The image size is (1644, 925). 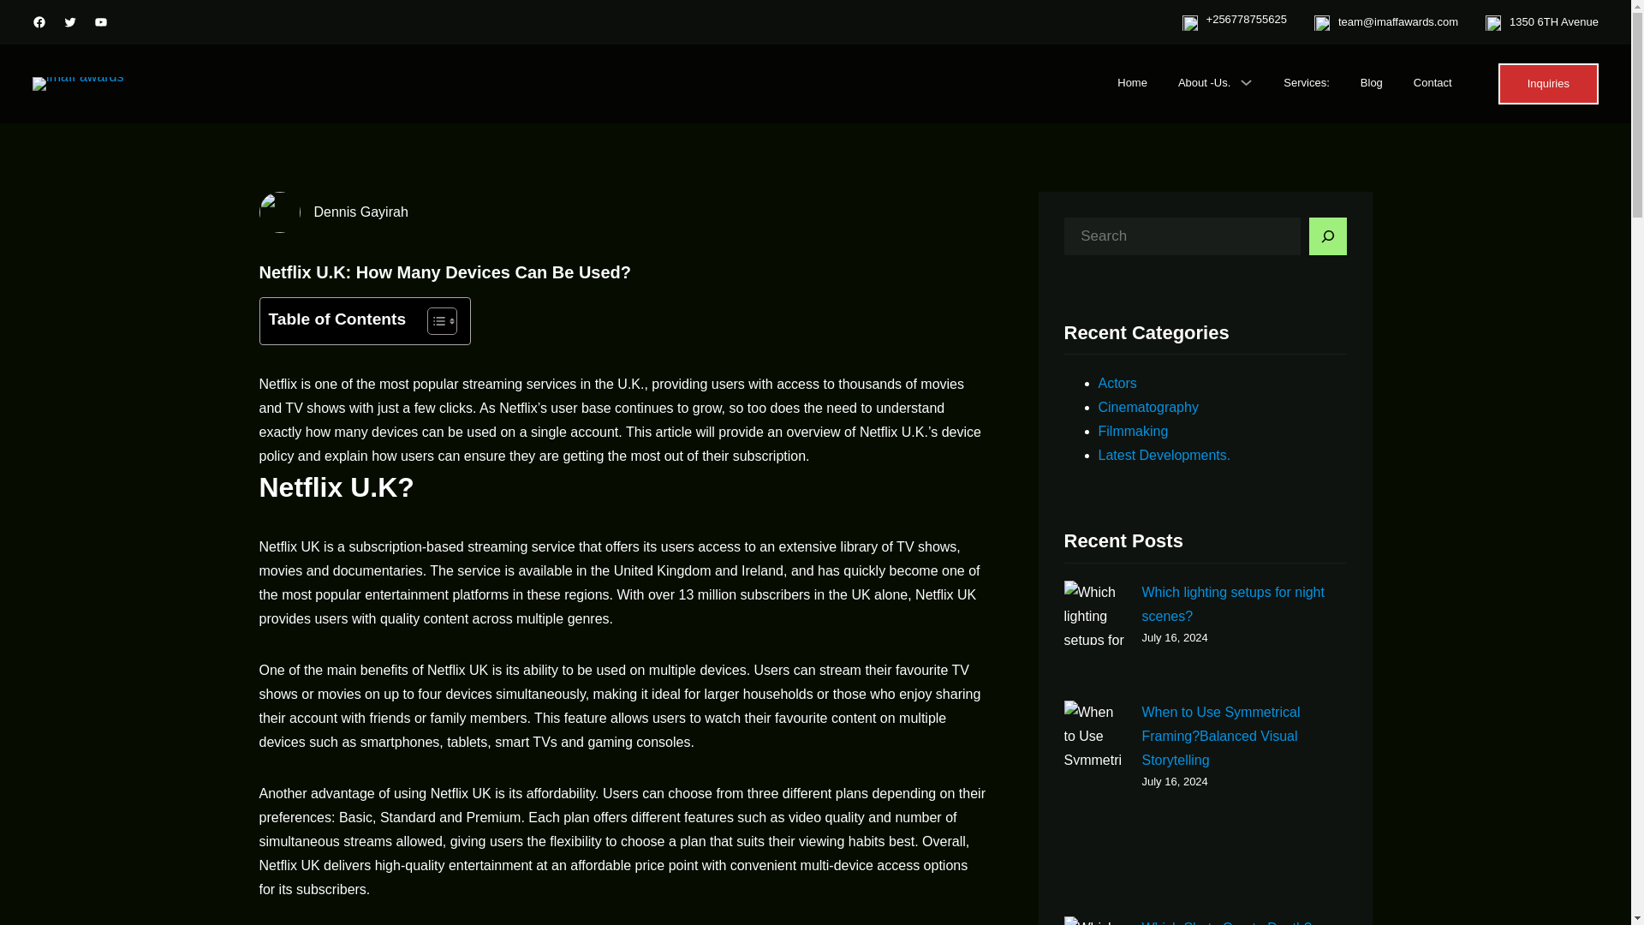 What do you see at coordinates (1147, 406) in the screenshot?
I see `Cinematography` at bounding box center [1147, 406].